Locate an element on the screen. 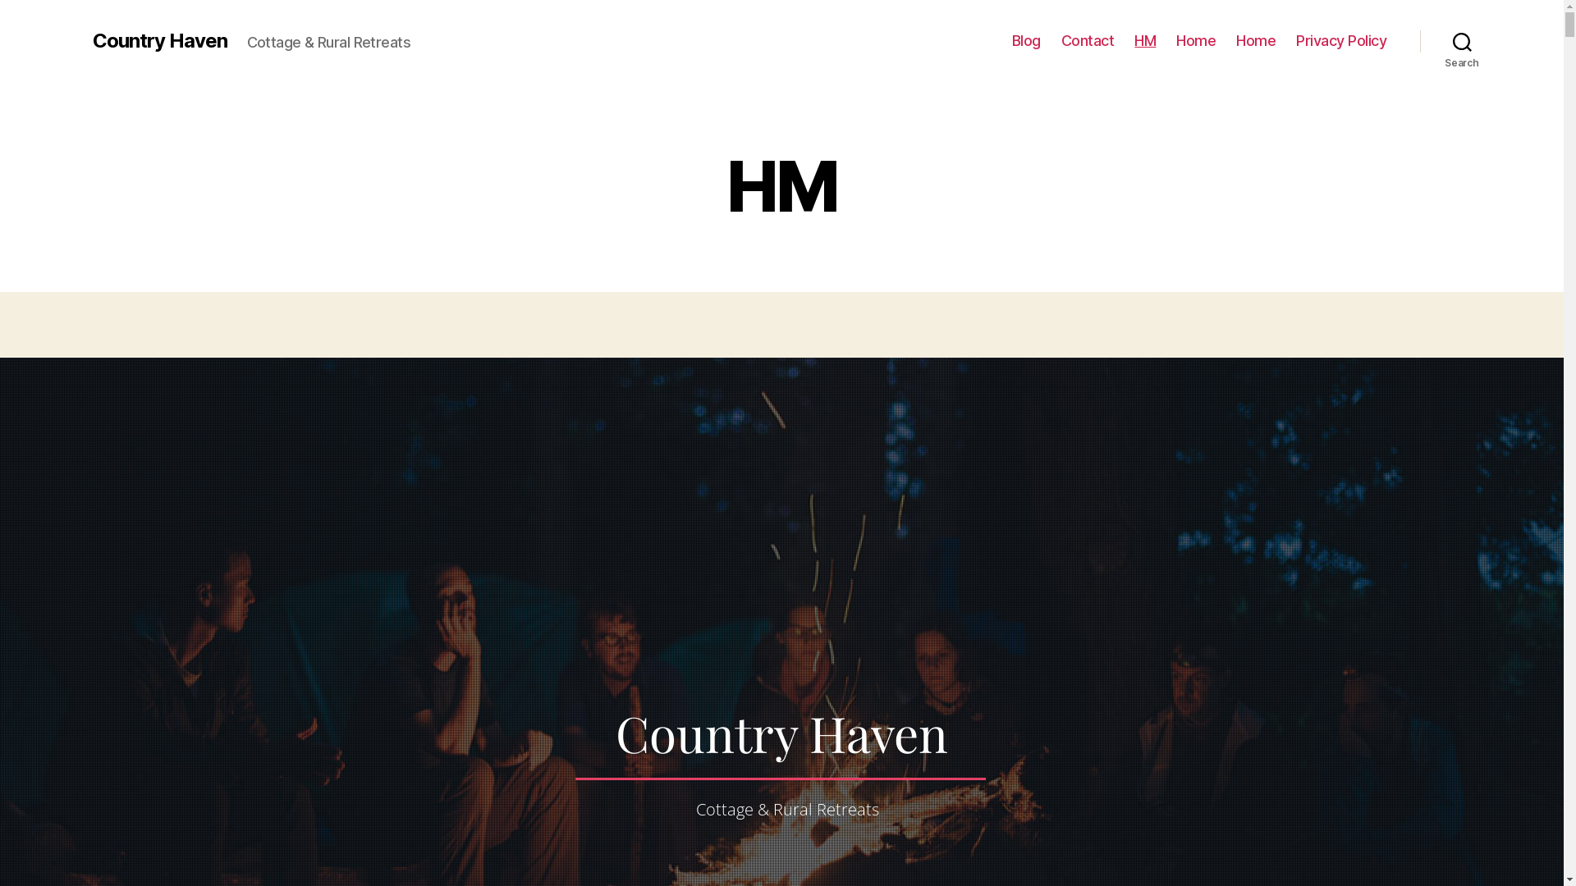 The width and height of the screenshot is (1576, 886). Home is located at coordinates (1196, 41).